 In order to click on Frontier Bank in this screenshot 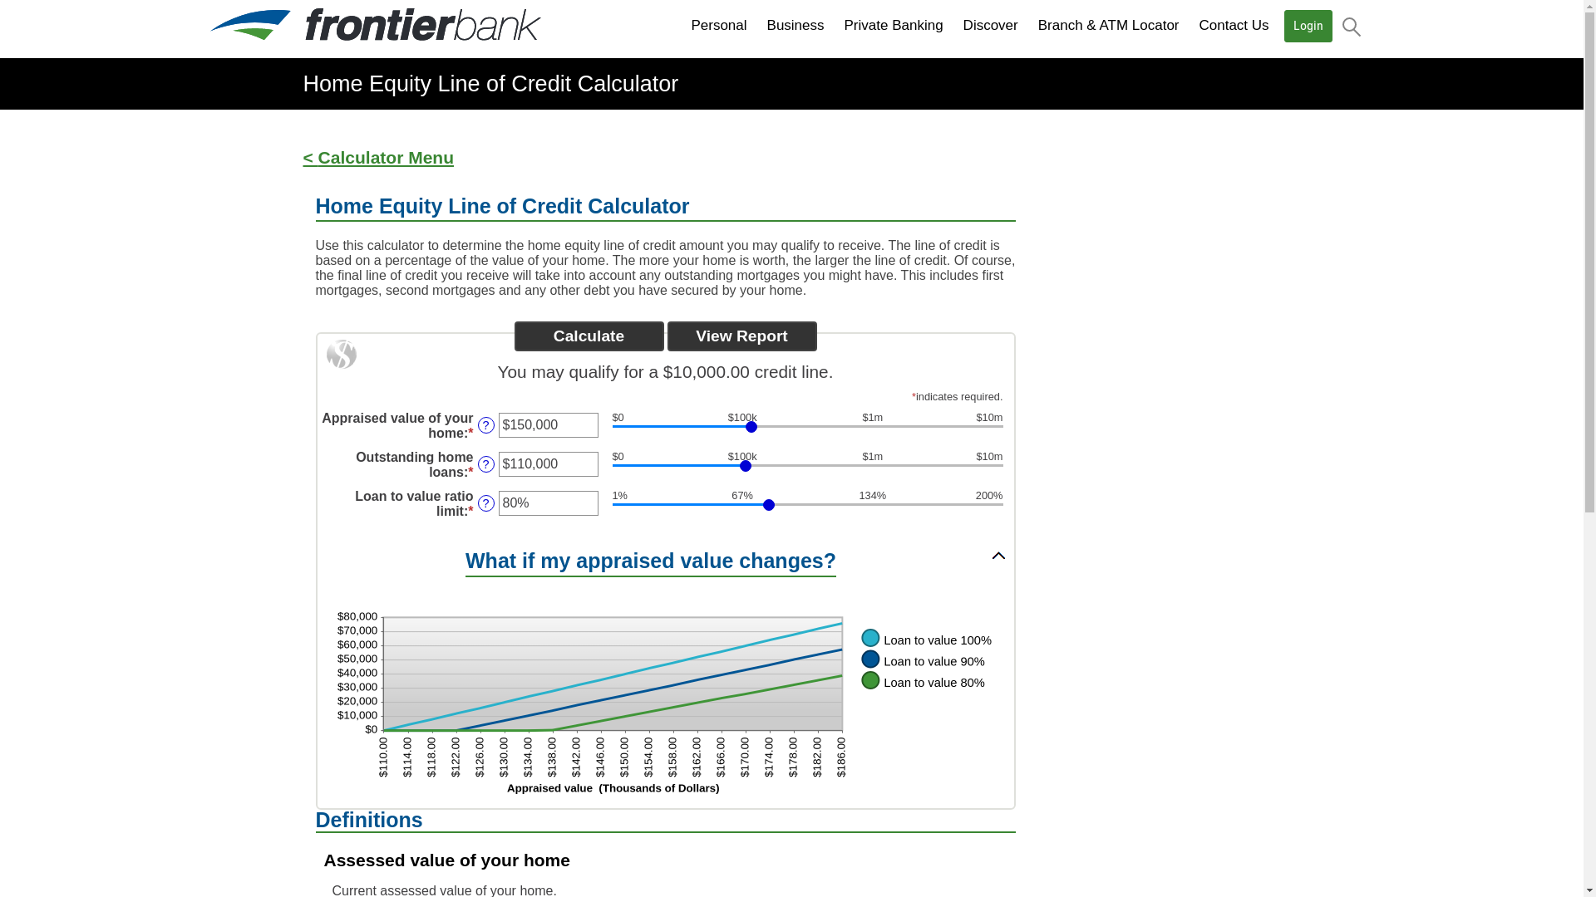, I will do `click(375, 25)`.